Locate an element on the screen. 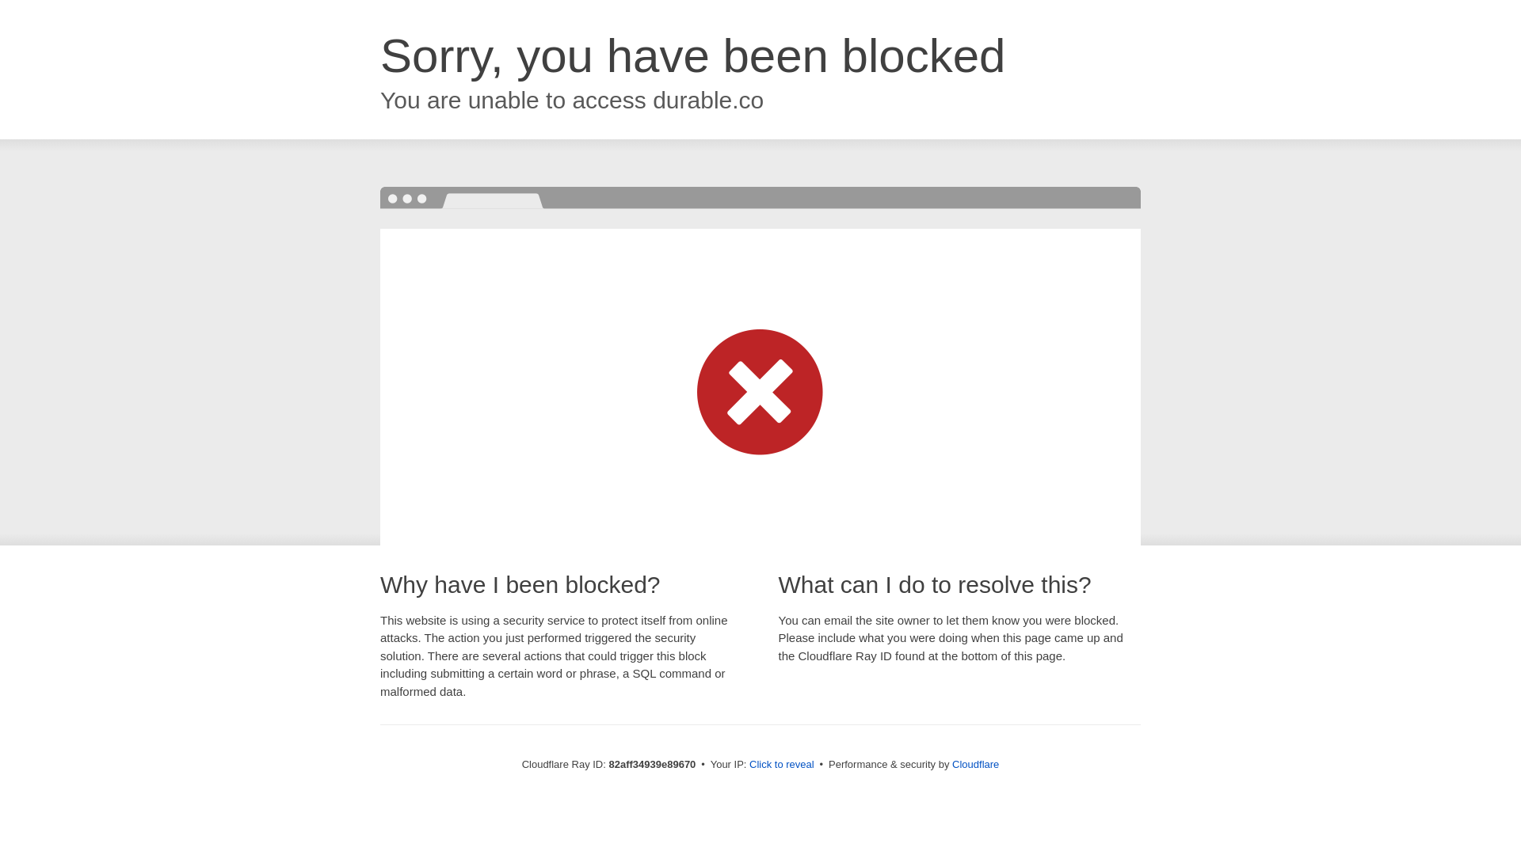 The width and height of the screenshot is (1521, 855). Click to reveal is located at coordinates (782, 765).